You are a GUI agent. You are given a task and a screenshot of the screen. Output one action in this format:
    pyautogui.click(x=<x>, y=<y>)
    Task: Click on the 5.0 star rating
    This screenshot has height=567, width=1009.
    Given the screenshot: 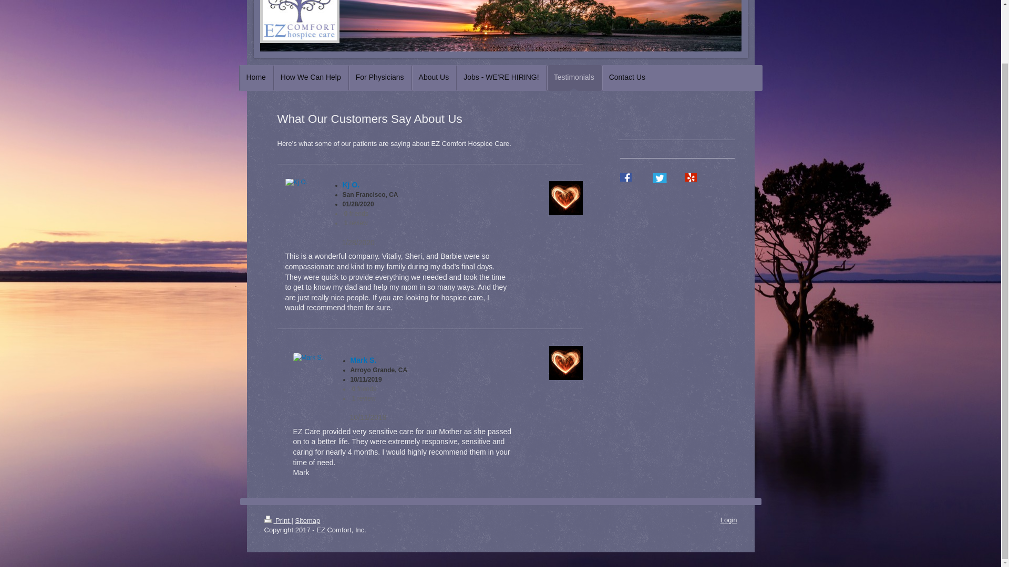 What is the action you would take?
    pyautogui.click(x=320, y=417)
    